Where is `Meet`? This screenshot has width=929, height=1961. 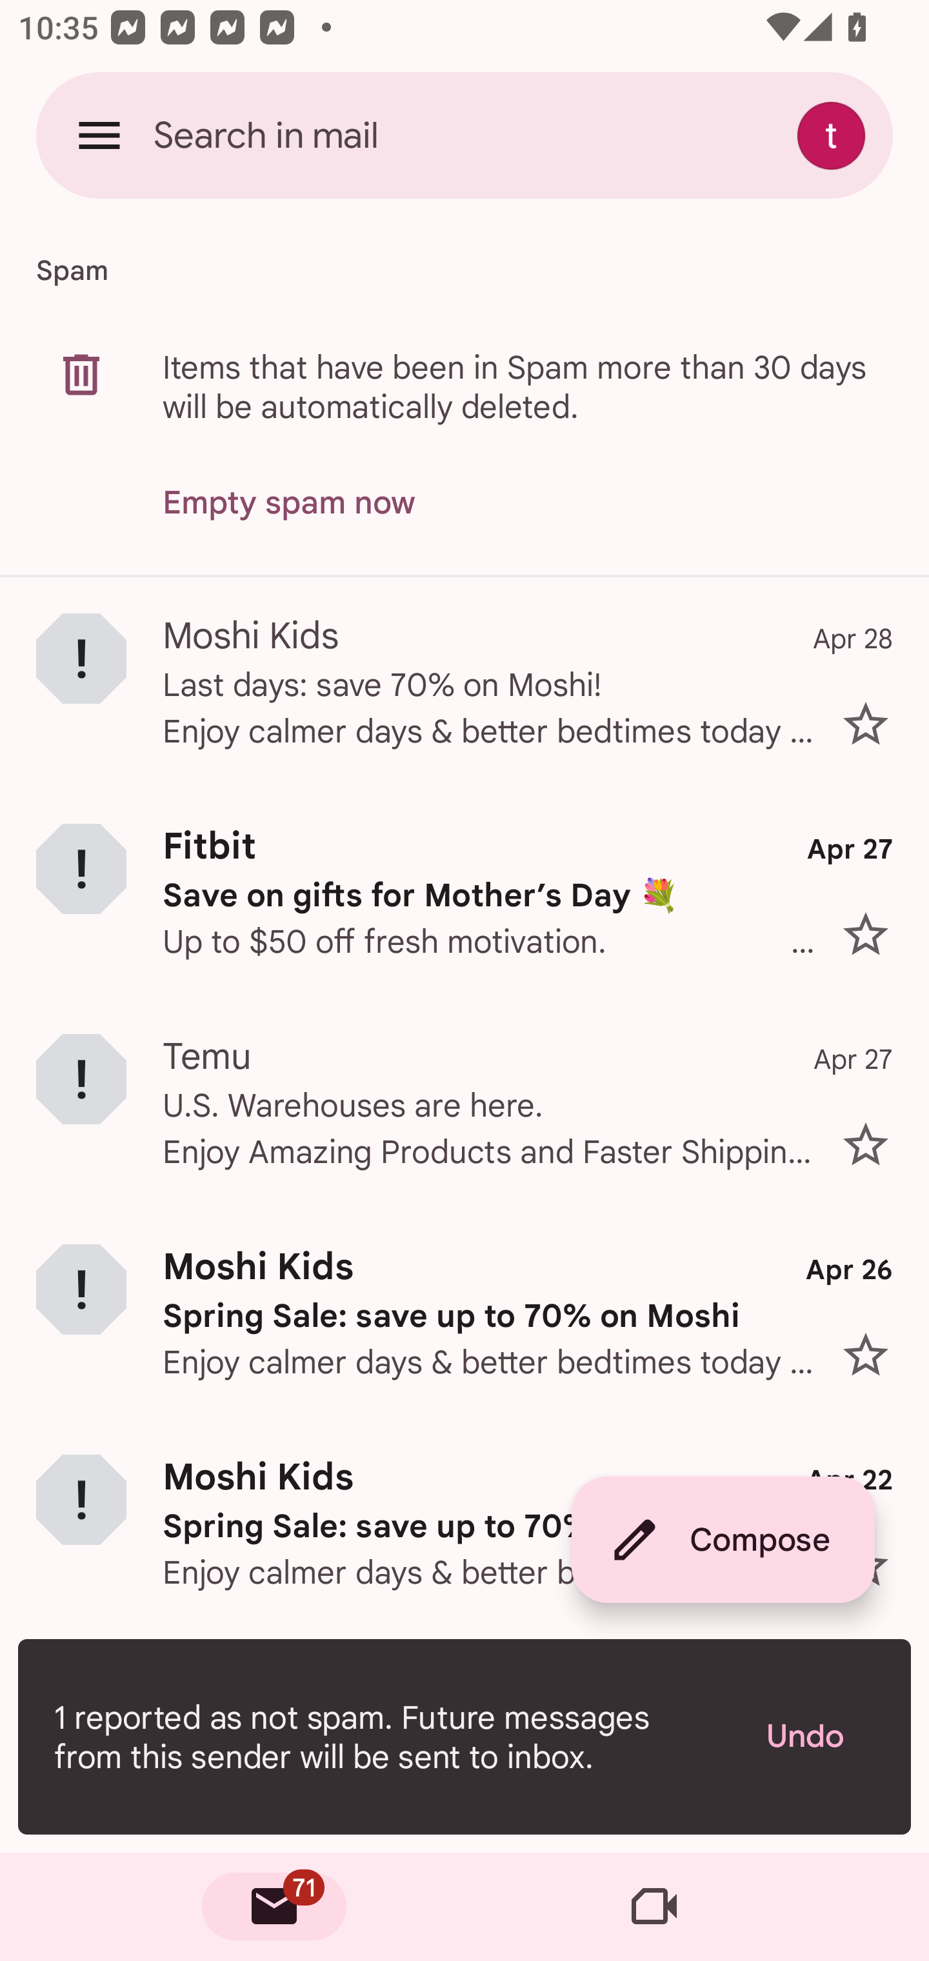 Meet is located at coordinates (654, 1907).